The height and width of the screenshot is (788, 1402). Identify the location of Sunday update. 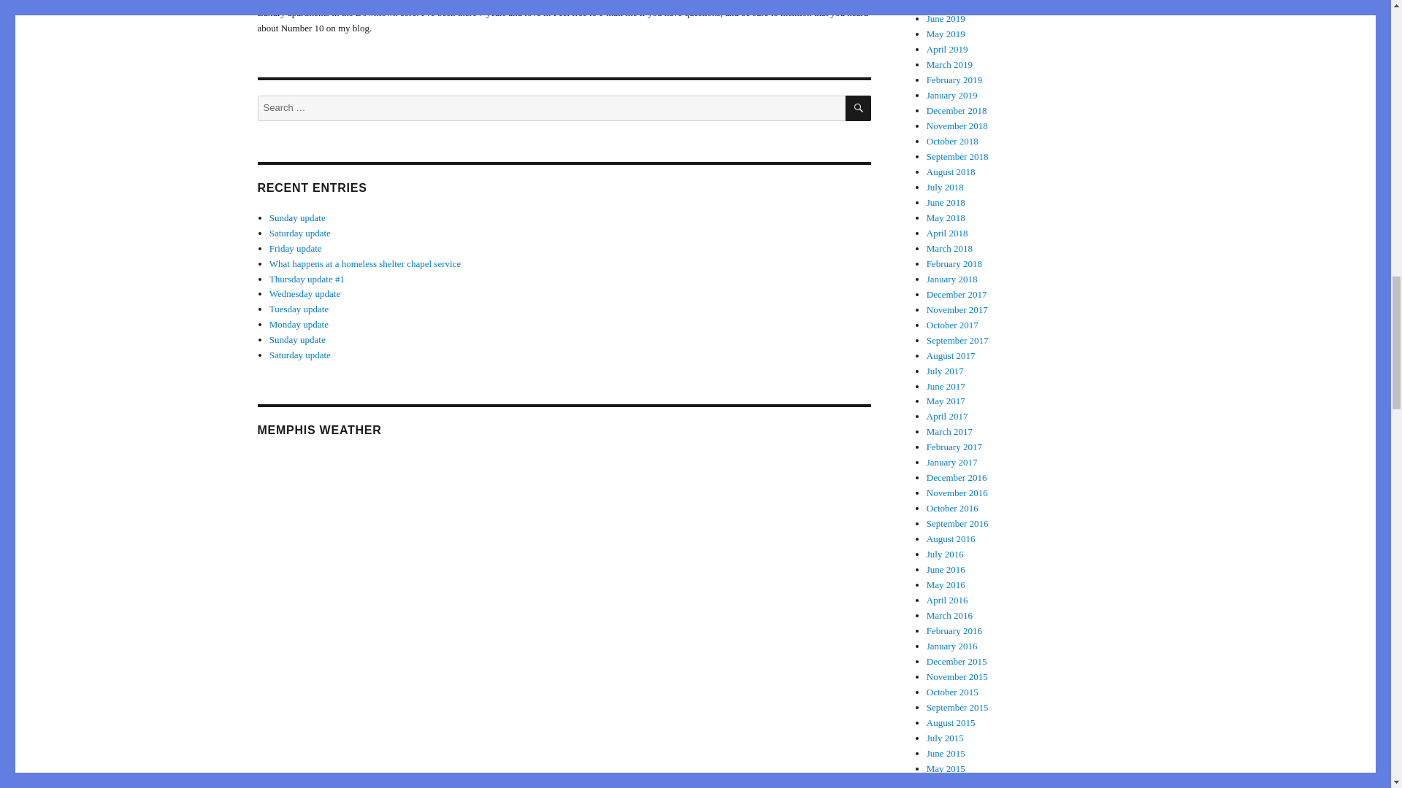
(296, 217).